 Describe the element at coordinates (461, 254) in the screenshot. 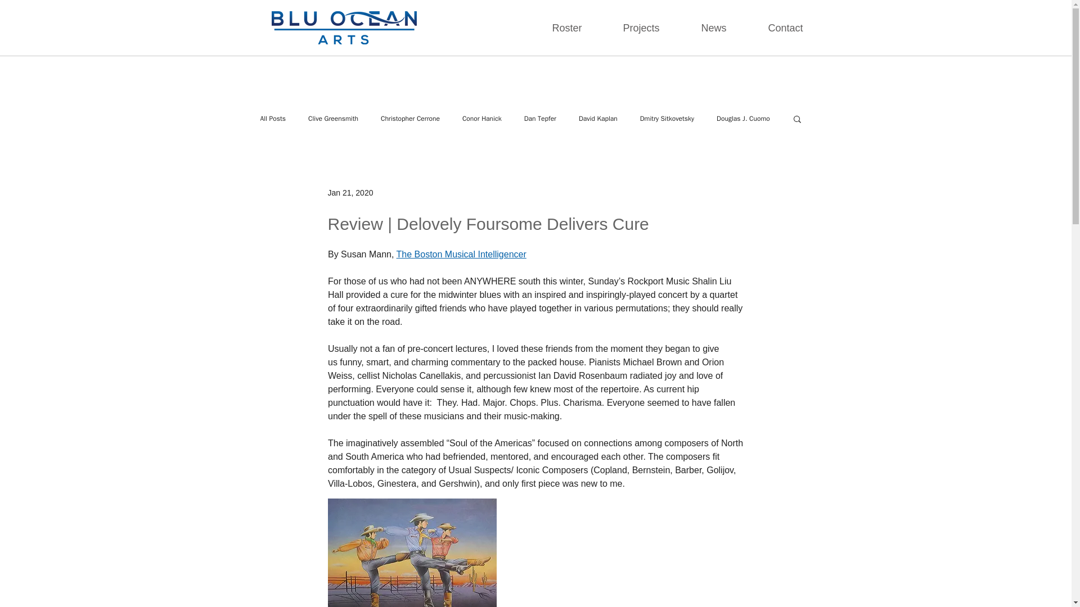

I see `The Boston Musical Intelligencer` at that location.